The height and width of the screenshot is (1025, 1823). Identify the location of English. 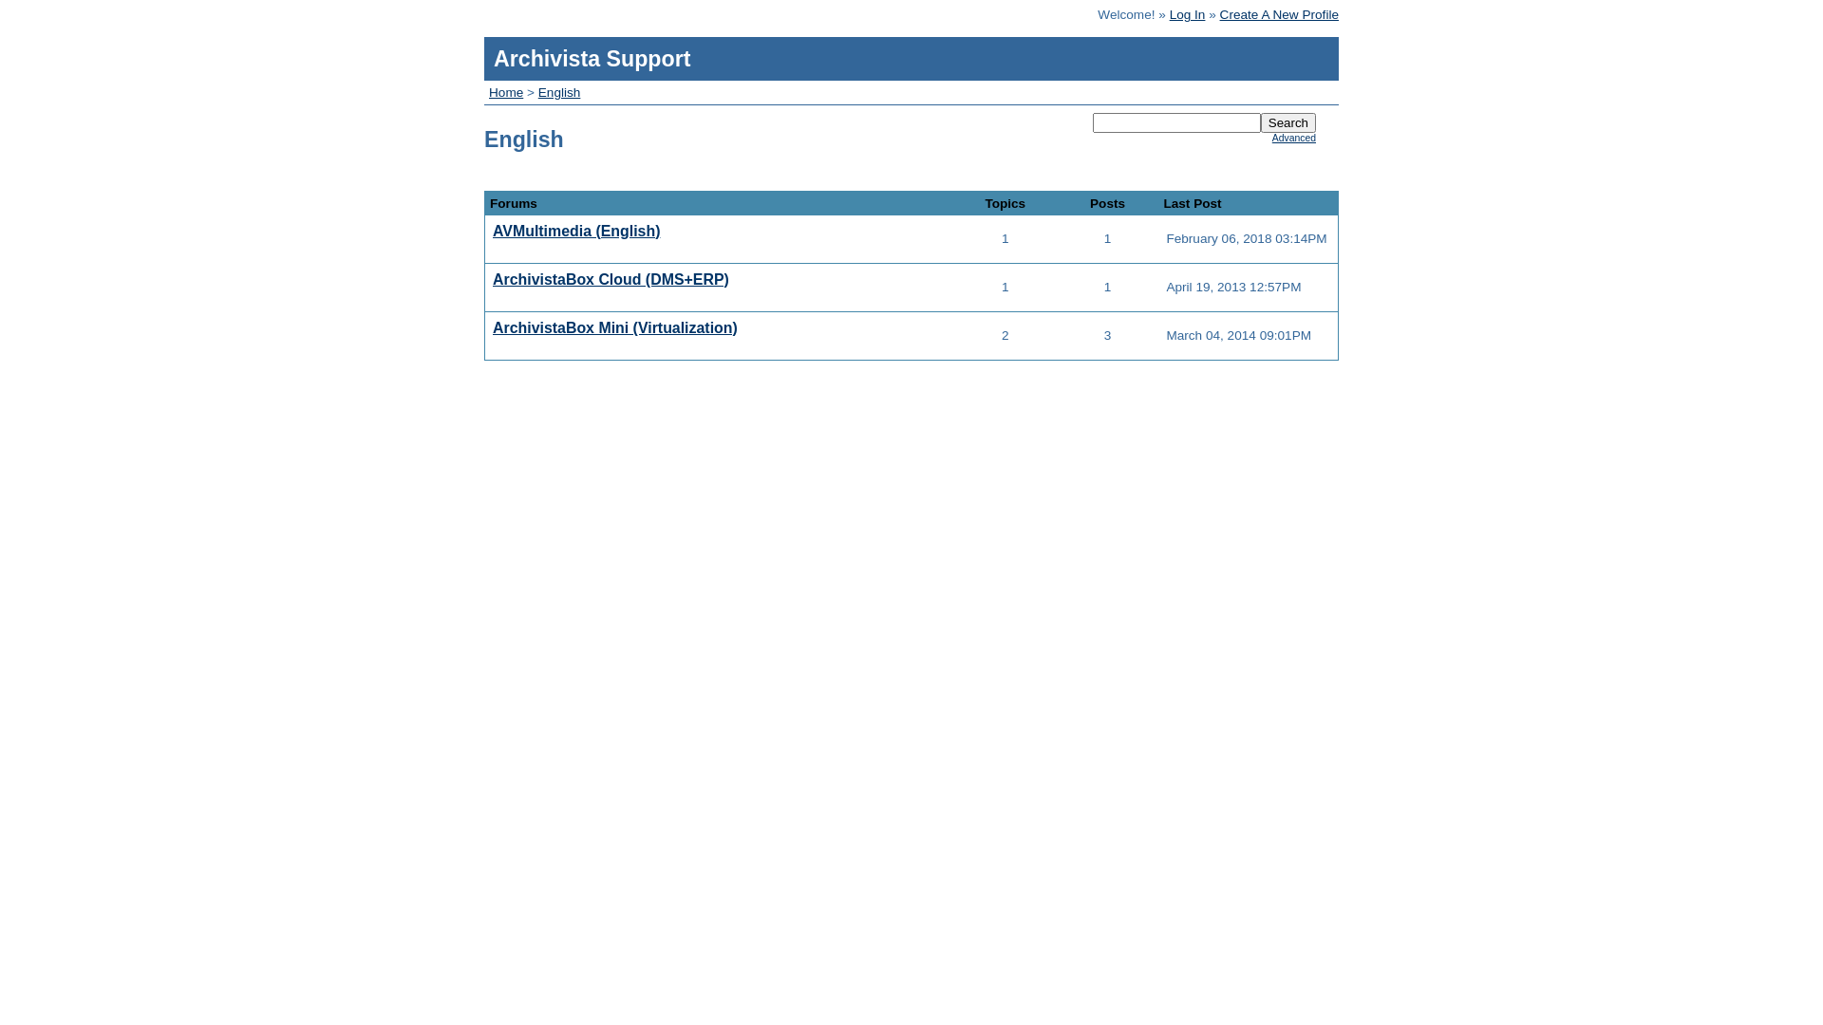
(560, 93).